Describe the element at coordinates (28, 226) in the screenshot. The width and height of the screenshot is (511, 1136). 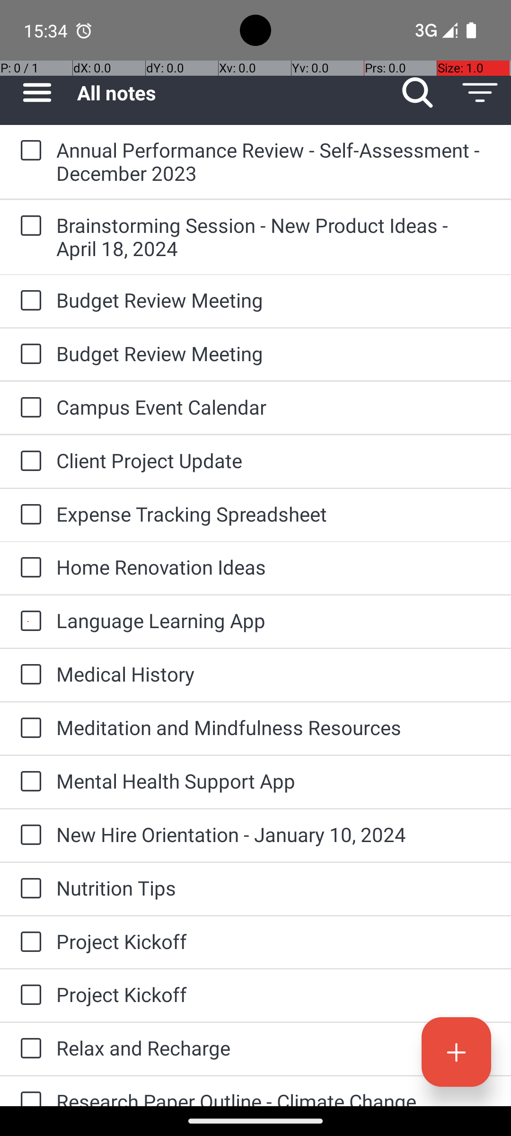
I see `to-do: Brainstorming Session - New Product Ideas - April 18, 2024` at that location.